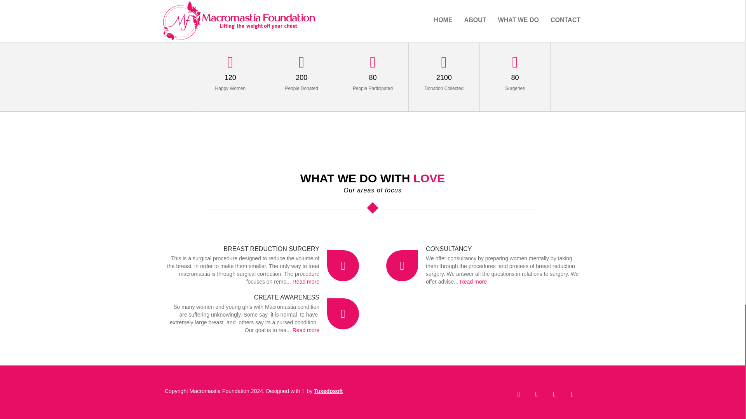 Image resolution: width=746 pixels, height=419 pixels. Describe the element at coordinates (305, 282) in the screenshot. I see `Read more` at that location.